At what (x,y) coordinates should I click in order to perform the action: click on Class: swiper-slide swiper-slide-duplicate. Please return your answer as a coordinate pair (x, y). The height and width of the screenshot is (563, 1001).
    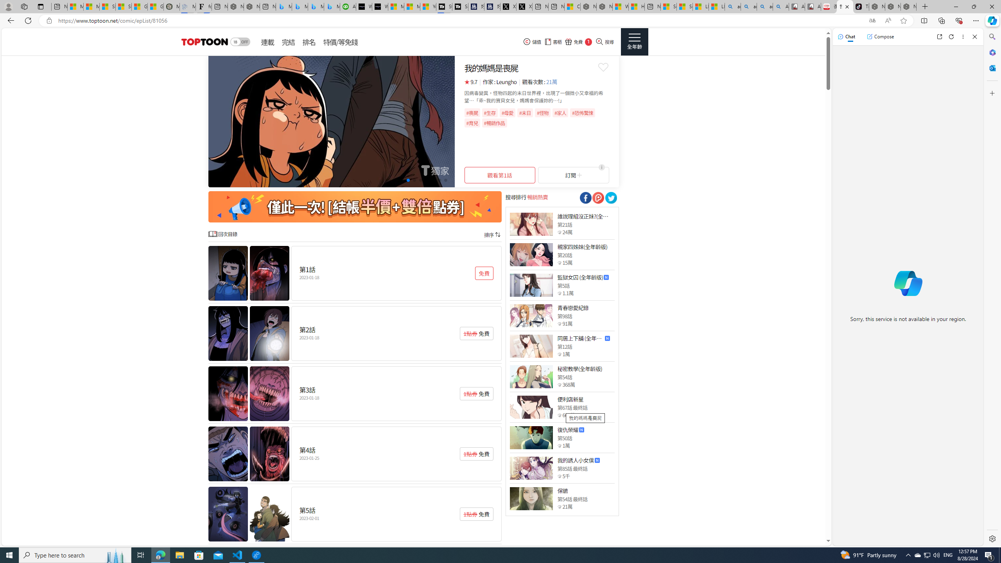
    Looking at the image, I should click on (331, 121).